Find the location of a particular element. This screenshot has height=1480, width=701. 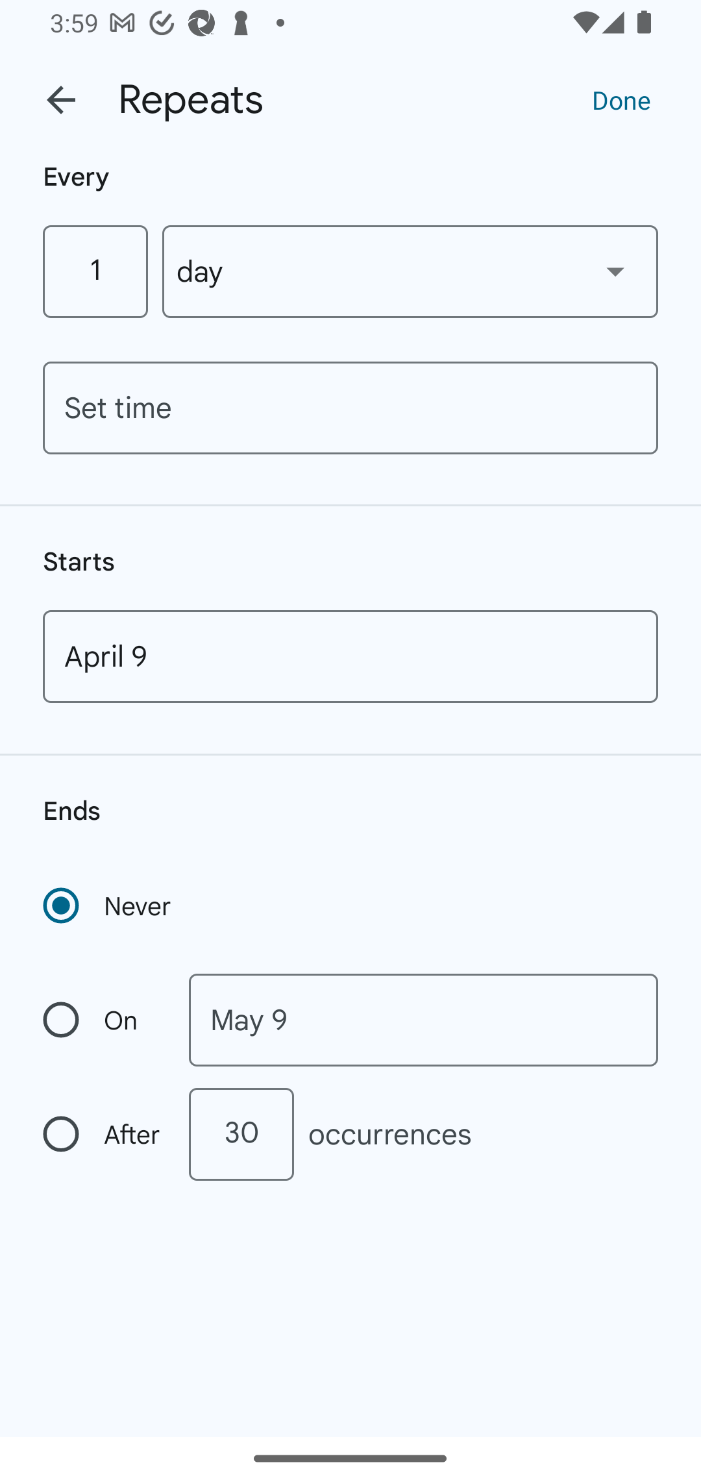

On Recurrence ends on a specific date is located at coordinates (103, 1020).